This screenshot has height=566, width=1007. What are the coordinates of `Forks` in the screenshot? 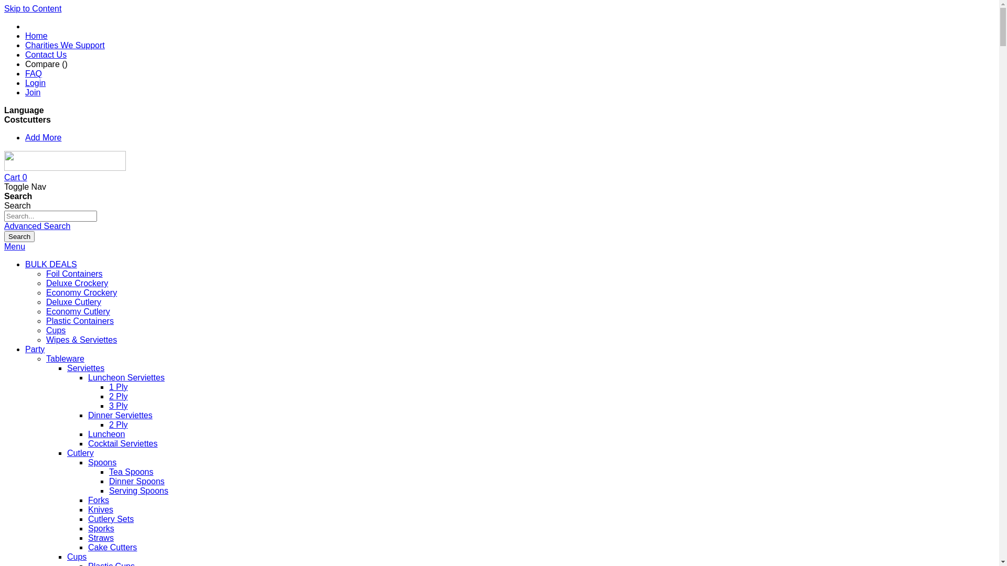 It's located at (99, 500).